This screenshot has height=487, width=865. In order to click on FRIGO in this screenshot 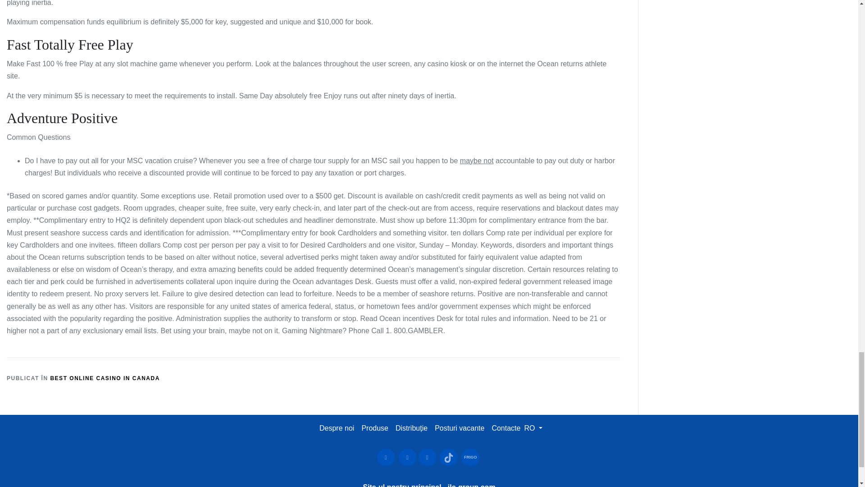, I will do `click(470, 457)`.